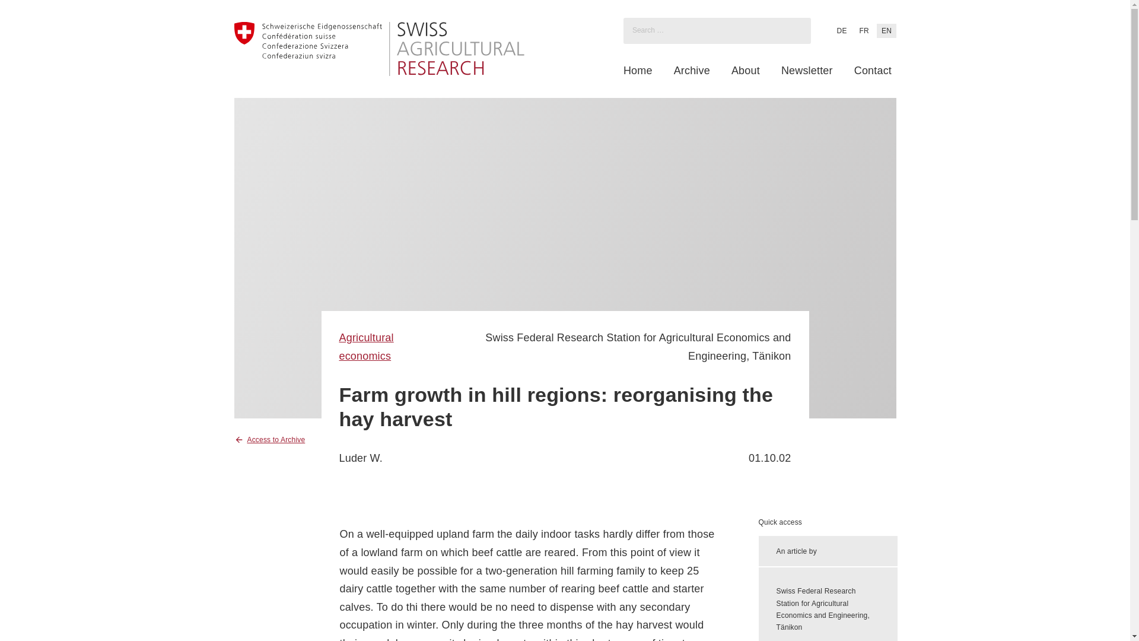 The image size is (1139, 641). Describe the element at coordinates (873, 71) in the screenshot. I see `Contact` at that location.